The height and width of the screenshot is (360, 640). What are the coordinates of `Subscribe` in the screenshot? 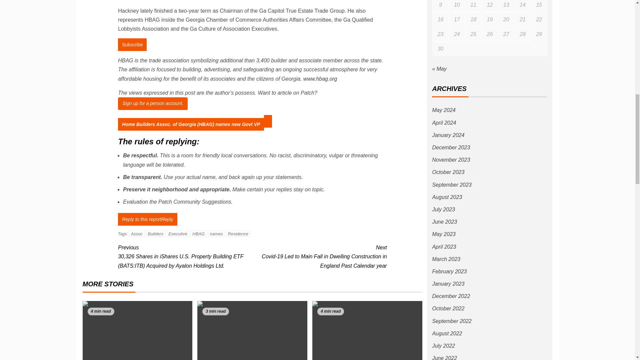 It's located at (132, 45).